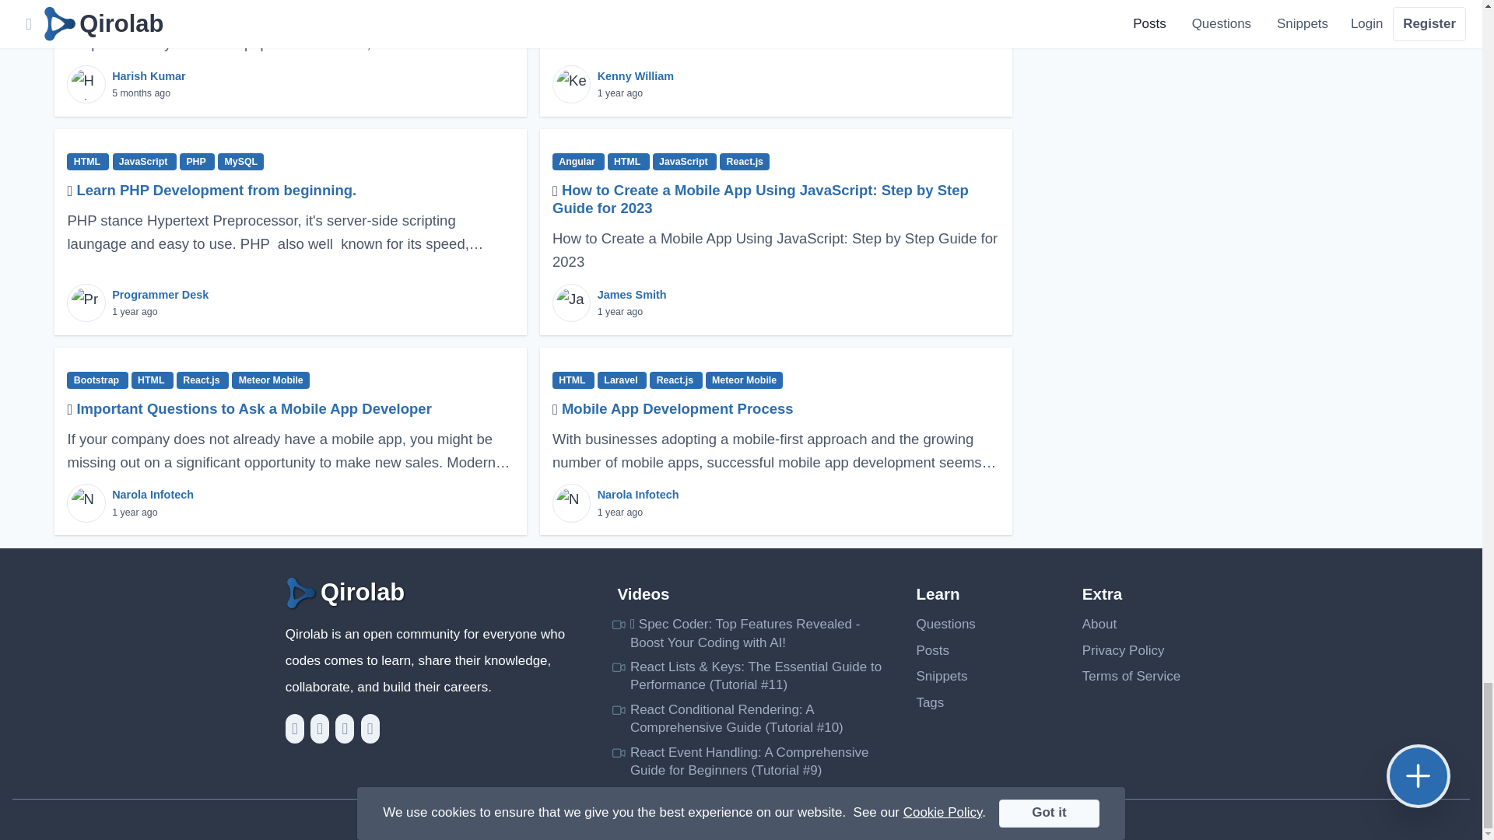  I want to click on JavaScript, so click(145, 162).